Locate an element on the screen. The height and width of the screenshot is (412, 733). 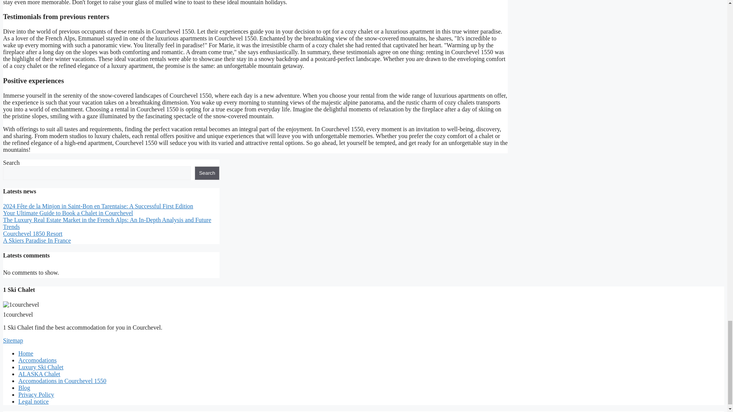
Accomodations is located at coordinates (37, 360).